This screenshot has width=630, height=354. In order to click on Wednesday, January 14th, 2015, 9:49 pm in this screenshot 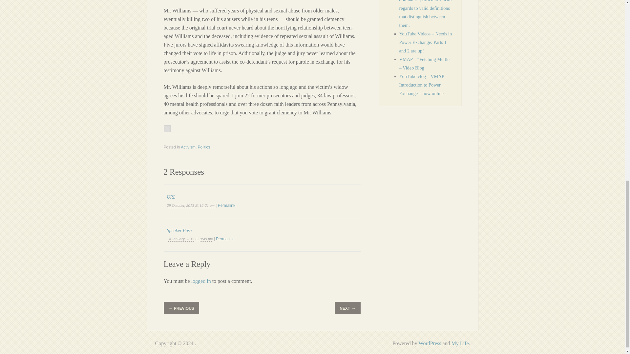, I will do `click(180, 239)`.